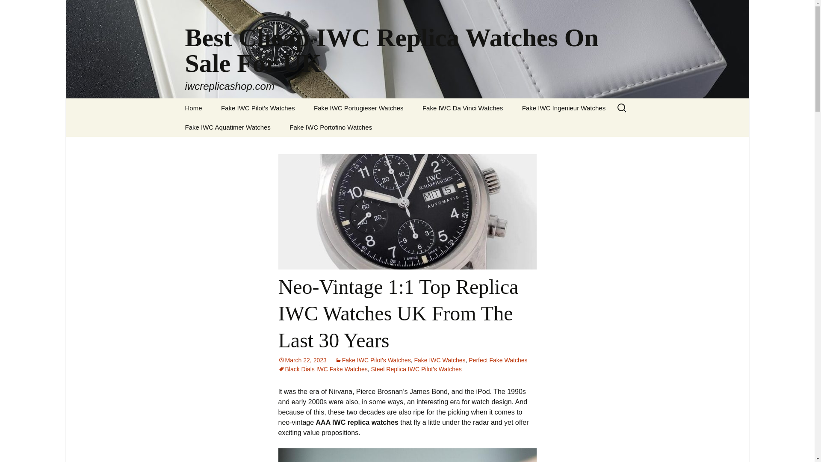  What do you see at coordinates (227, 127) in the screenshot?
I see `Fake IWC Aquatimer Watches` at bounding box center [227, 127].